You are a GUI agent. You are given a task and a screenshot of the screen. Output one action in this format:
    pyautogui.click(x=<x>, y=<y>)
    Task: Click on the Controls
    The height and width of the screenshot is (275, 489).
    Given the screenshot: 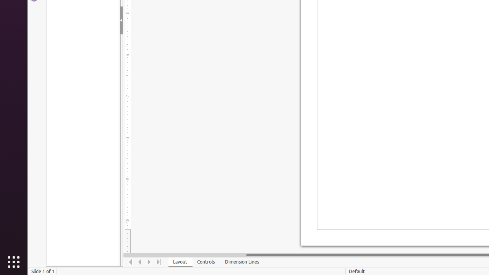 What is the action you would take?
    pyautogui.click(x=206, y=262)
    